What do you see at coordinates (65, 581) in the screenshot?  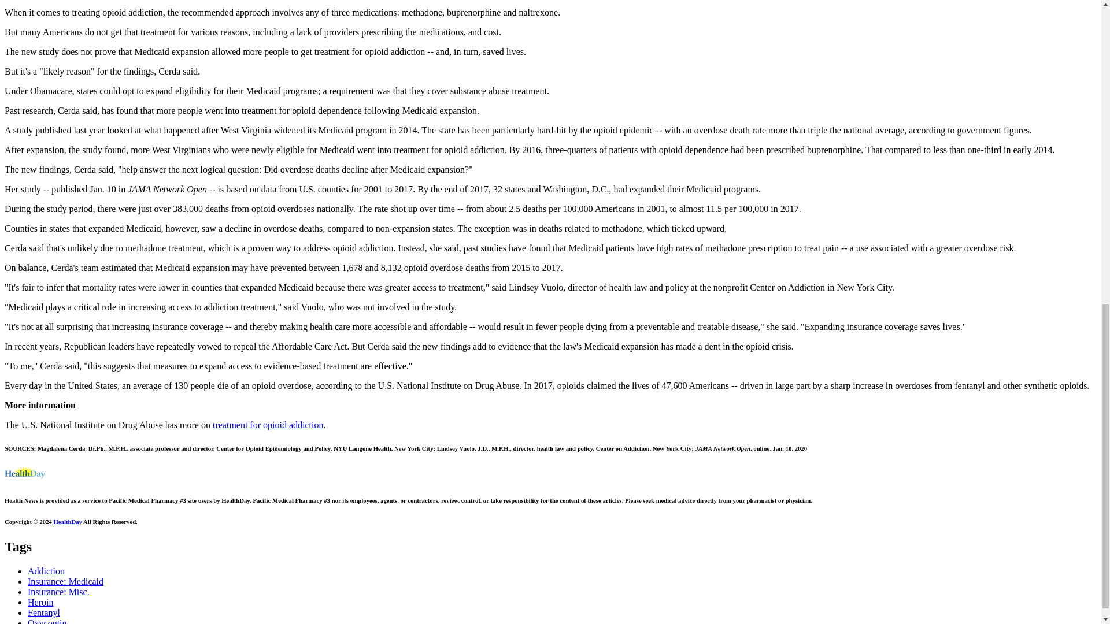 I see `Insurance: Medicaid` at bounding box center [65, 581].